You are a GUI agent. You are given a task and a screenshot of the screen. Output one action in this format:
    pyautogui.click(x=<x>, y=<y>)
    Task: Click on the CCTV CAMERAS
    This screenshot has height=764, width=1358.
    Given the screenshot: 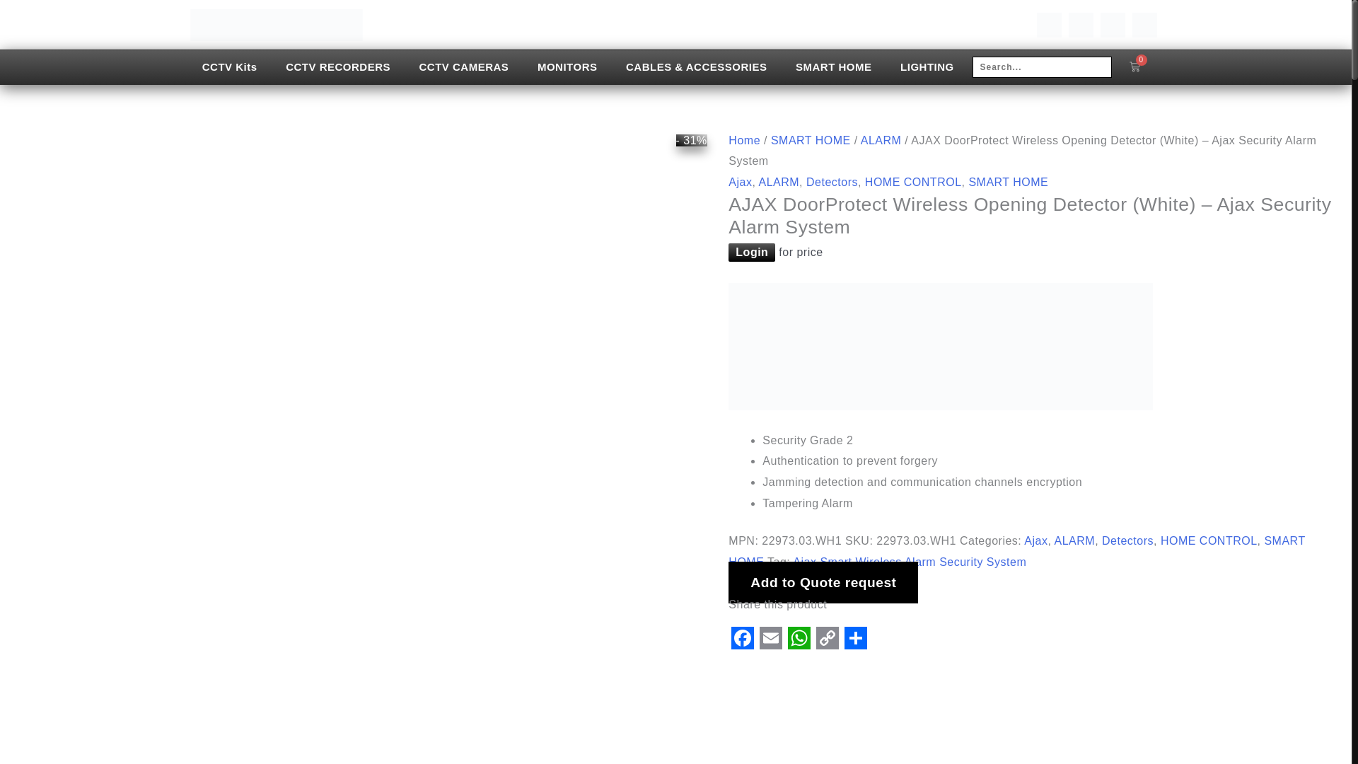 What is the action you would take?
    pyautogui.click(x=464, y=67)
    